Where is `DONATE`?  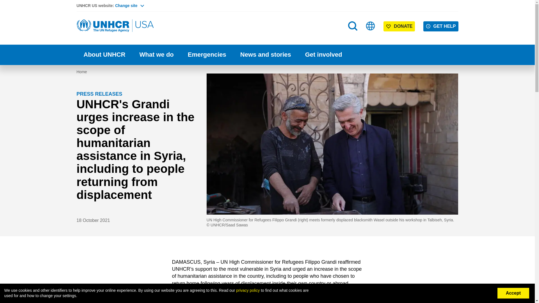 DONATE is located at coordinates (399, 26).